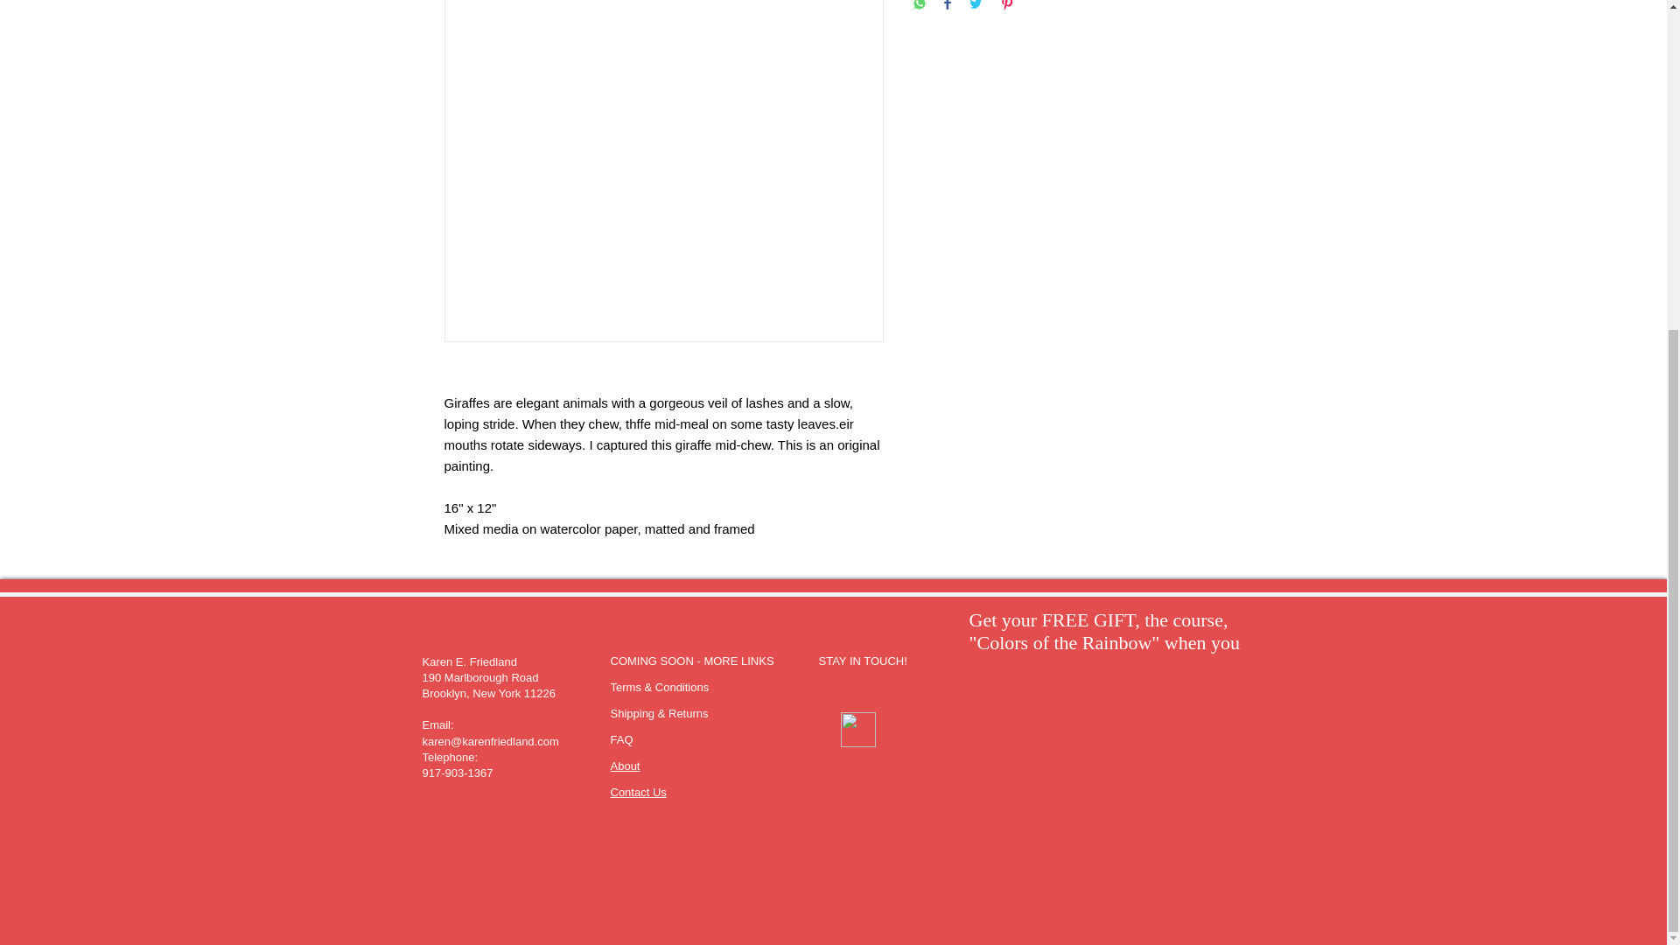 This screenshot has height=945, width=1680. What do you see at coordinates (639, 791) in the screenshot?
I see `Contact Us` at bounding box center [639, 791].